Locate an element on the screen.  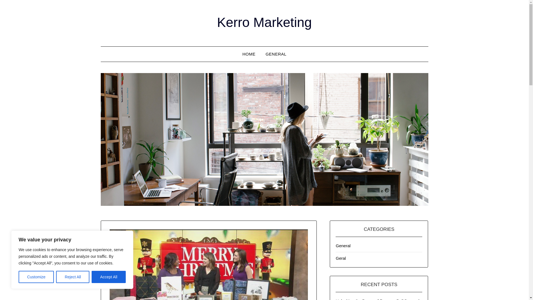
HOME is located at coordinates (249, 54).